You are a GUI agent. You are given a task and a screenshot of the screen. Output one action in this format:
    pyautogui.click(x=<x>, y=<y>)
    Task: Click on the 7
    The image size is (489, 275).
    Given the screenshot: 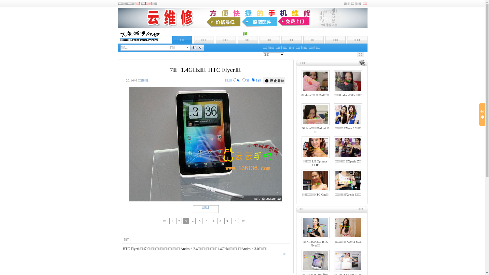 What is the action you would take?
    pyautogui.click(x=20, y=193)
    